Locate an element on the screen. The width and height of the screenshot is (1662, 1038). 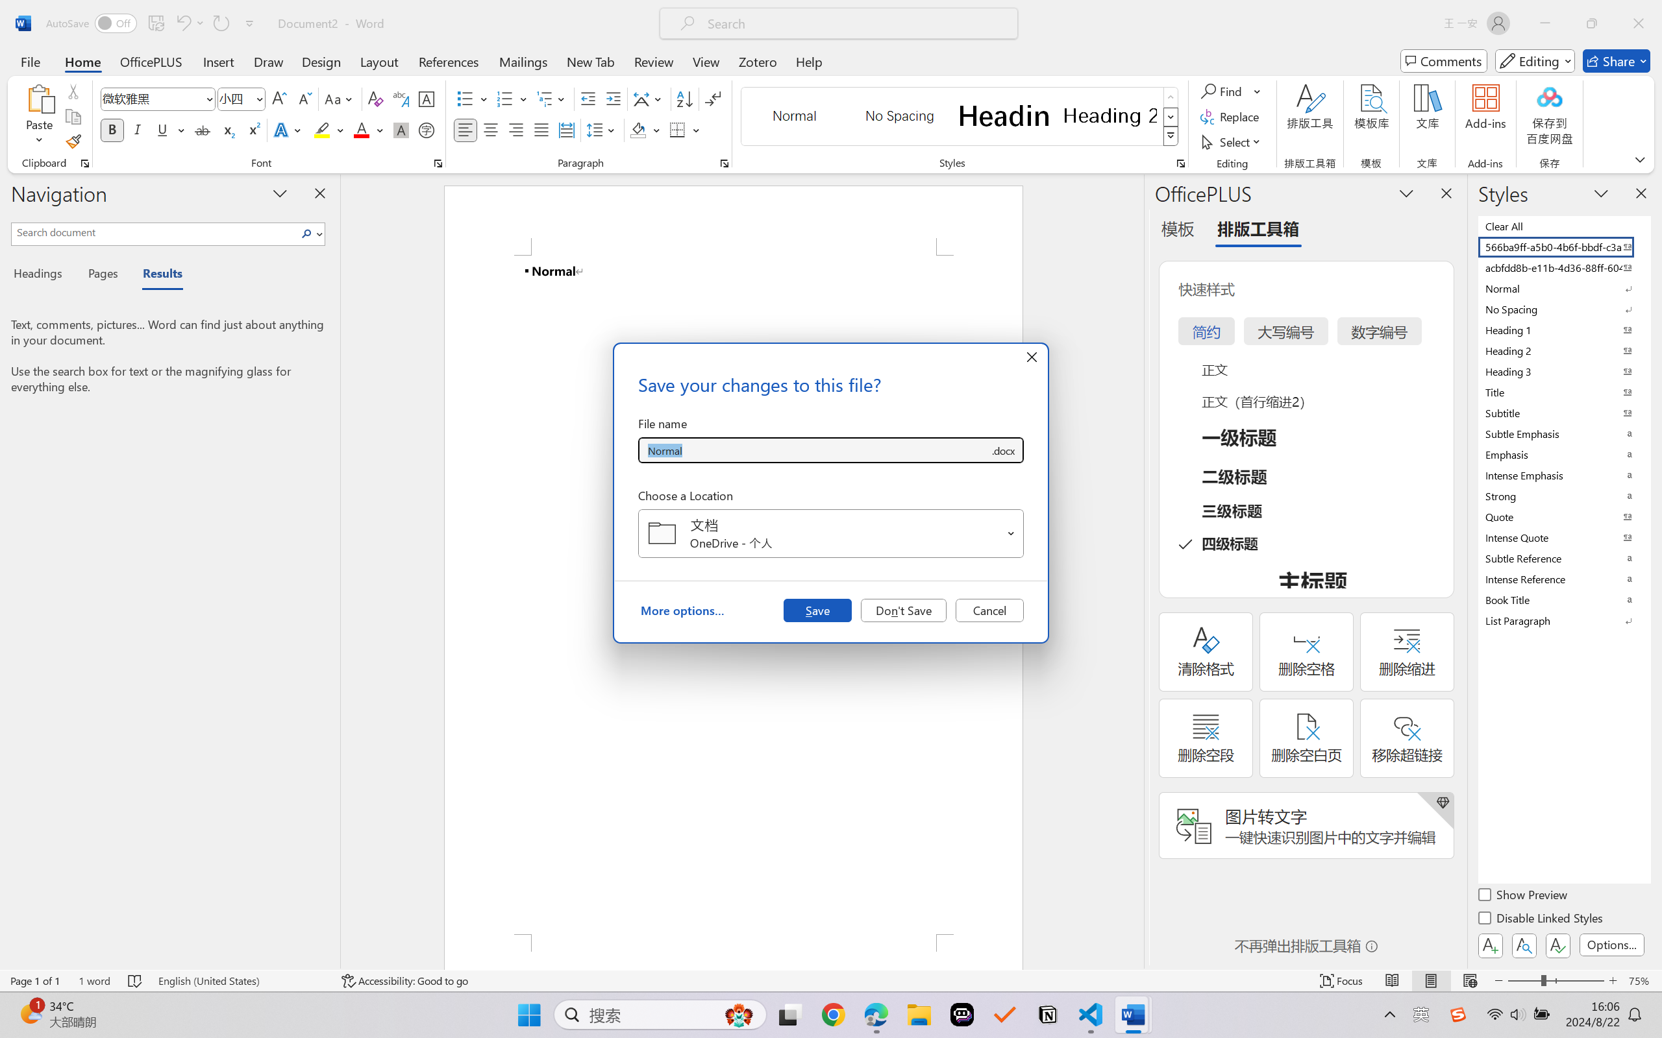
Read Mode is located at coordinates (1393, 981).